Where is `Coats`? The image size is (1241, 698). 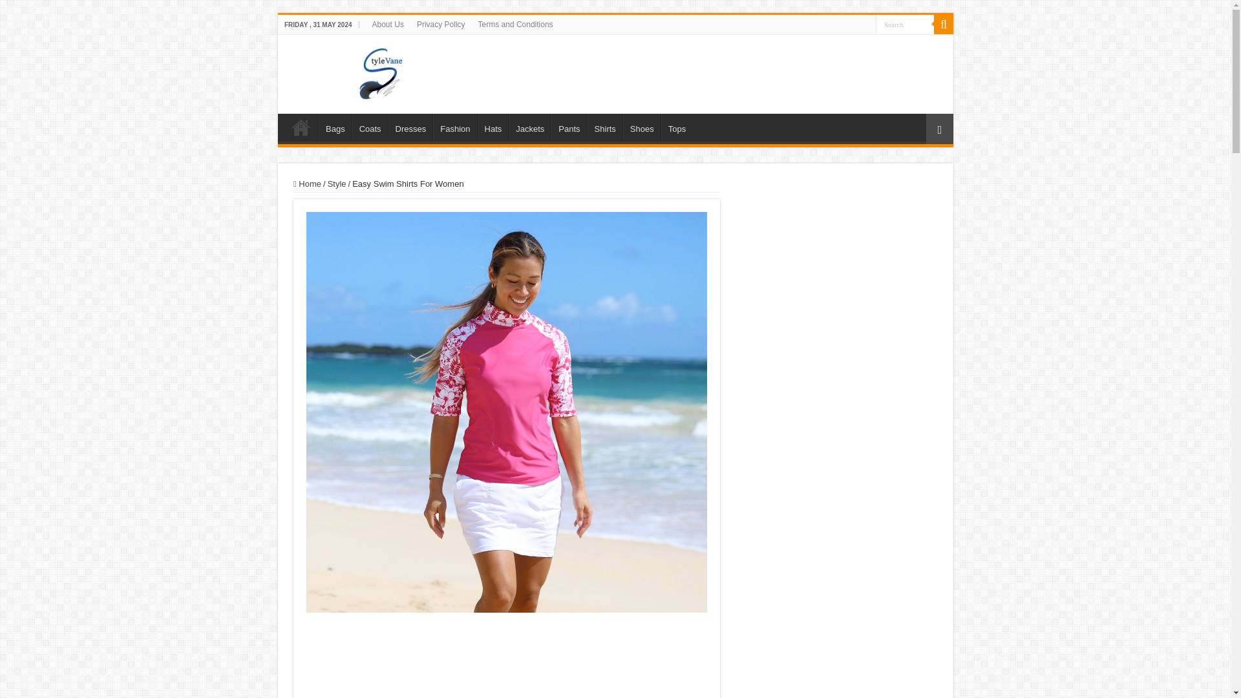 Coats is located at coordinates (370, 127).